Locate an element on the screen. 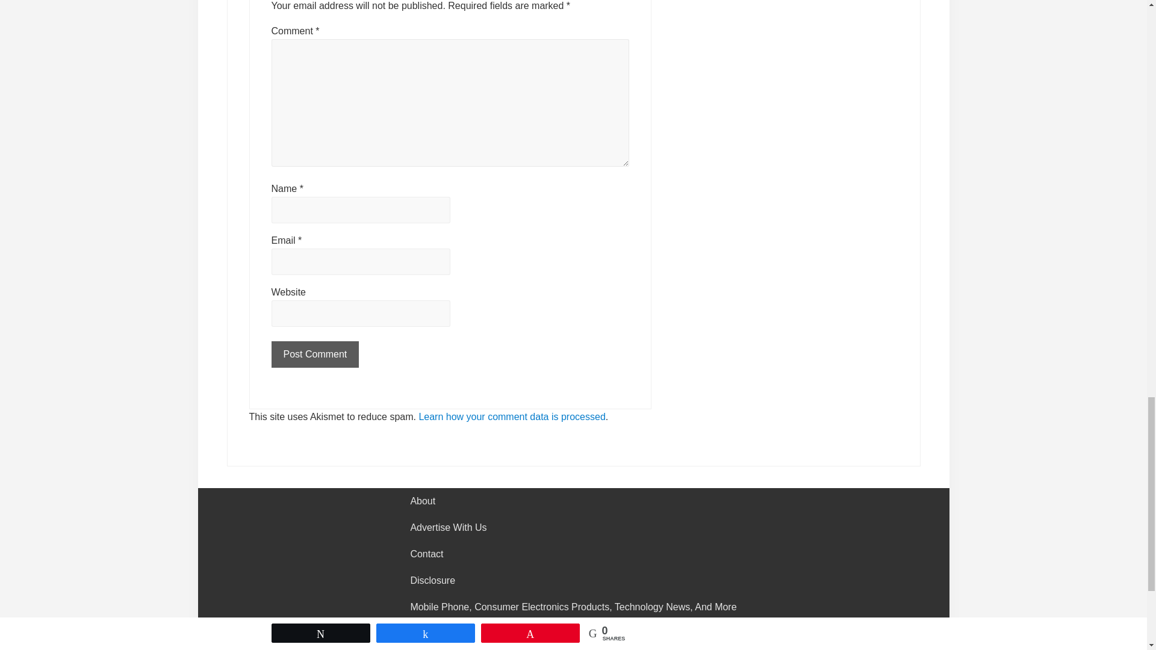 The width and height of the screenshot is (1156, 650). Privacy Policy is located at coordinates (573, 633).